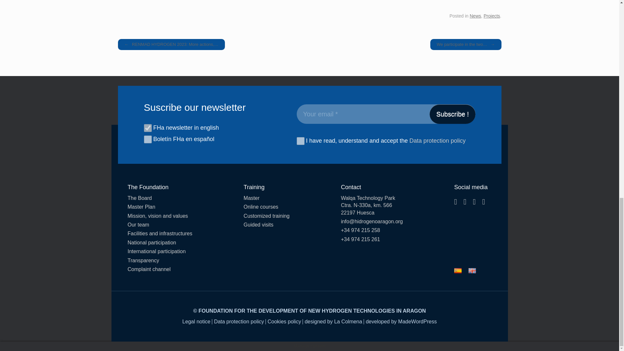  I want to click on 3, so click(148, 139).